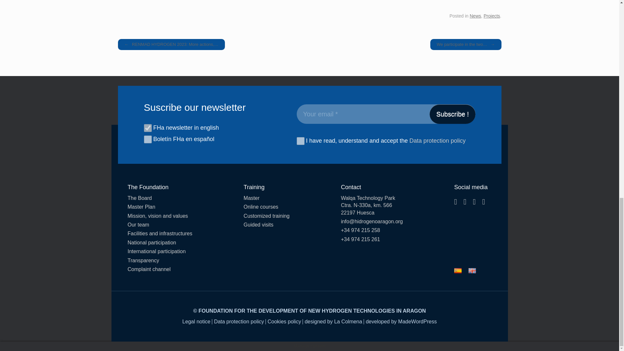  I want to click on 3, so click(148, 139).